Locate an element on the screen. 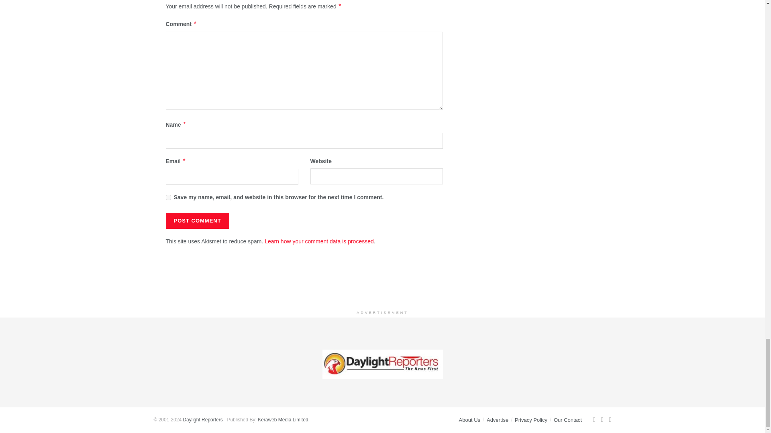 The width and height of the screenshot is (771, 433). Post Comment is located at coordinates (197, 221).